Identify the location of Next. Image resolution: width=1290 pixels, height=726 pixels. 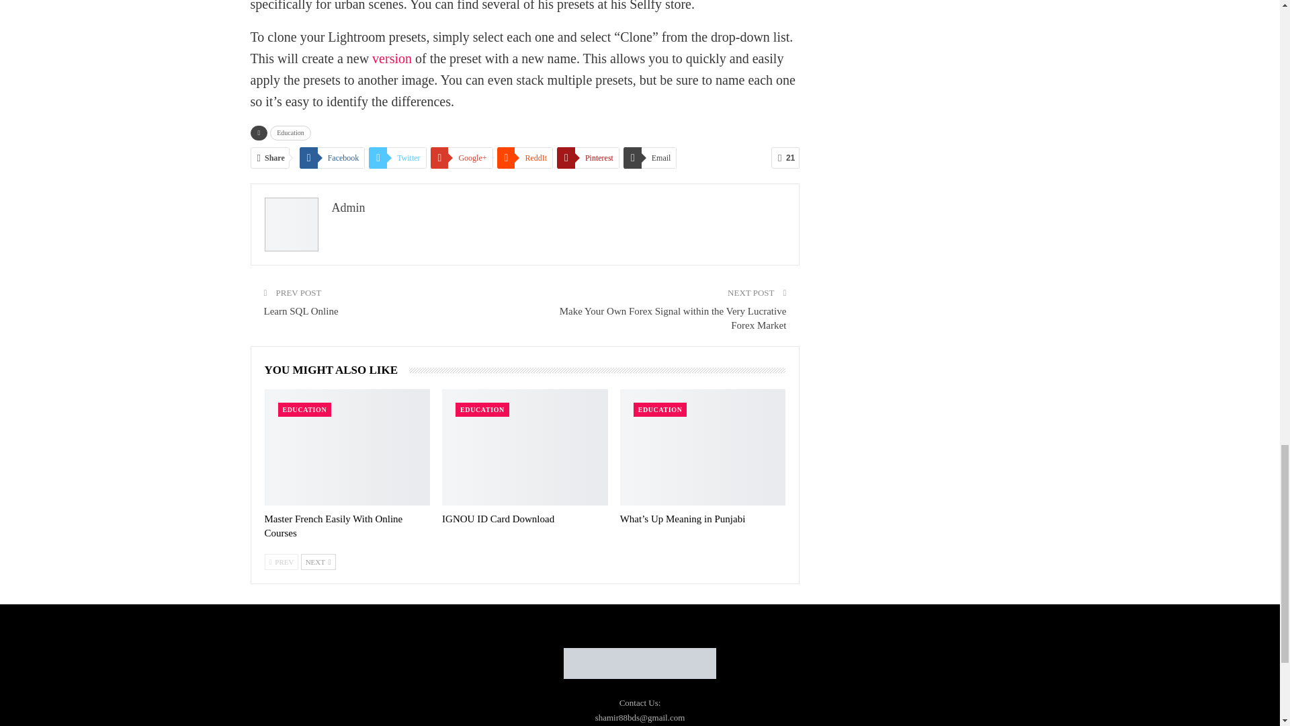
(318, 562).